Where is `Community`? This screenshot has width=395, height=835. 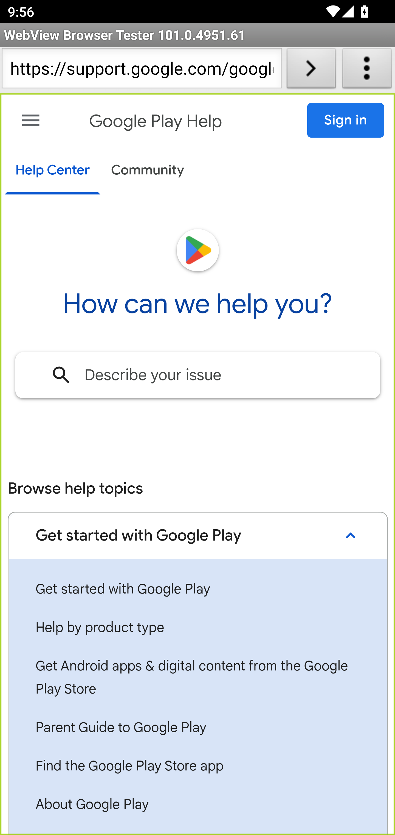
Community is located at coordinates (148, 171).